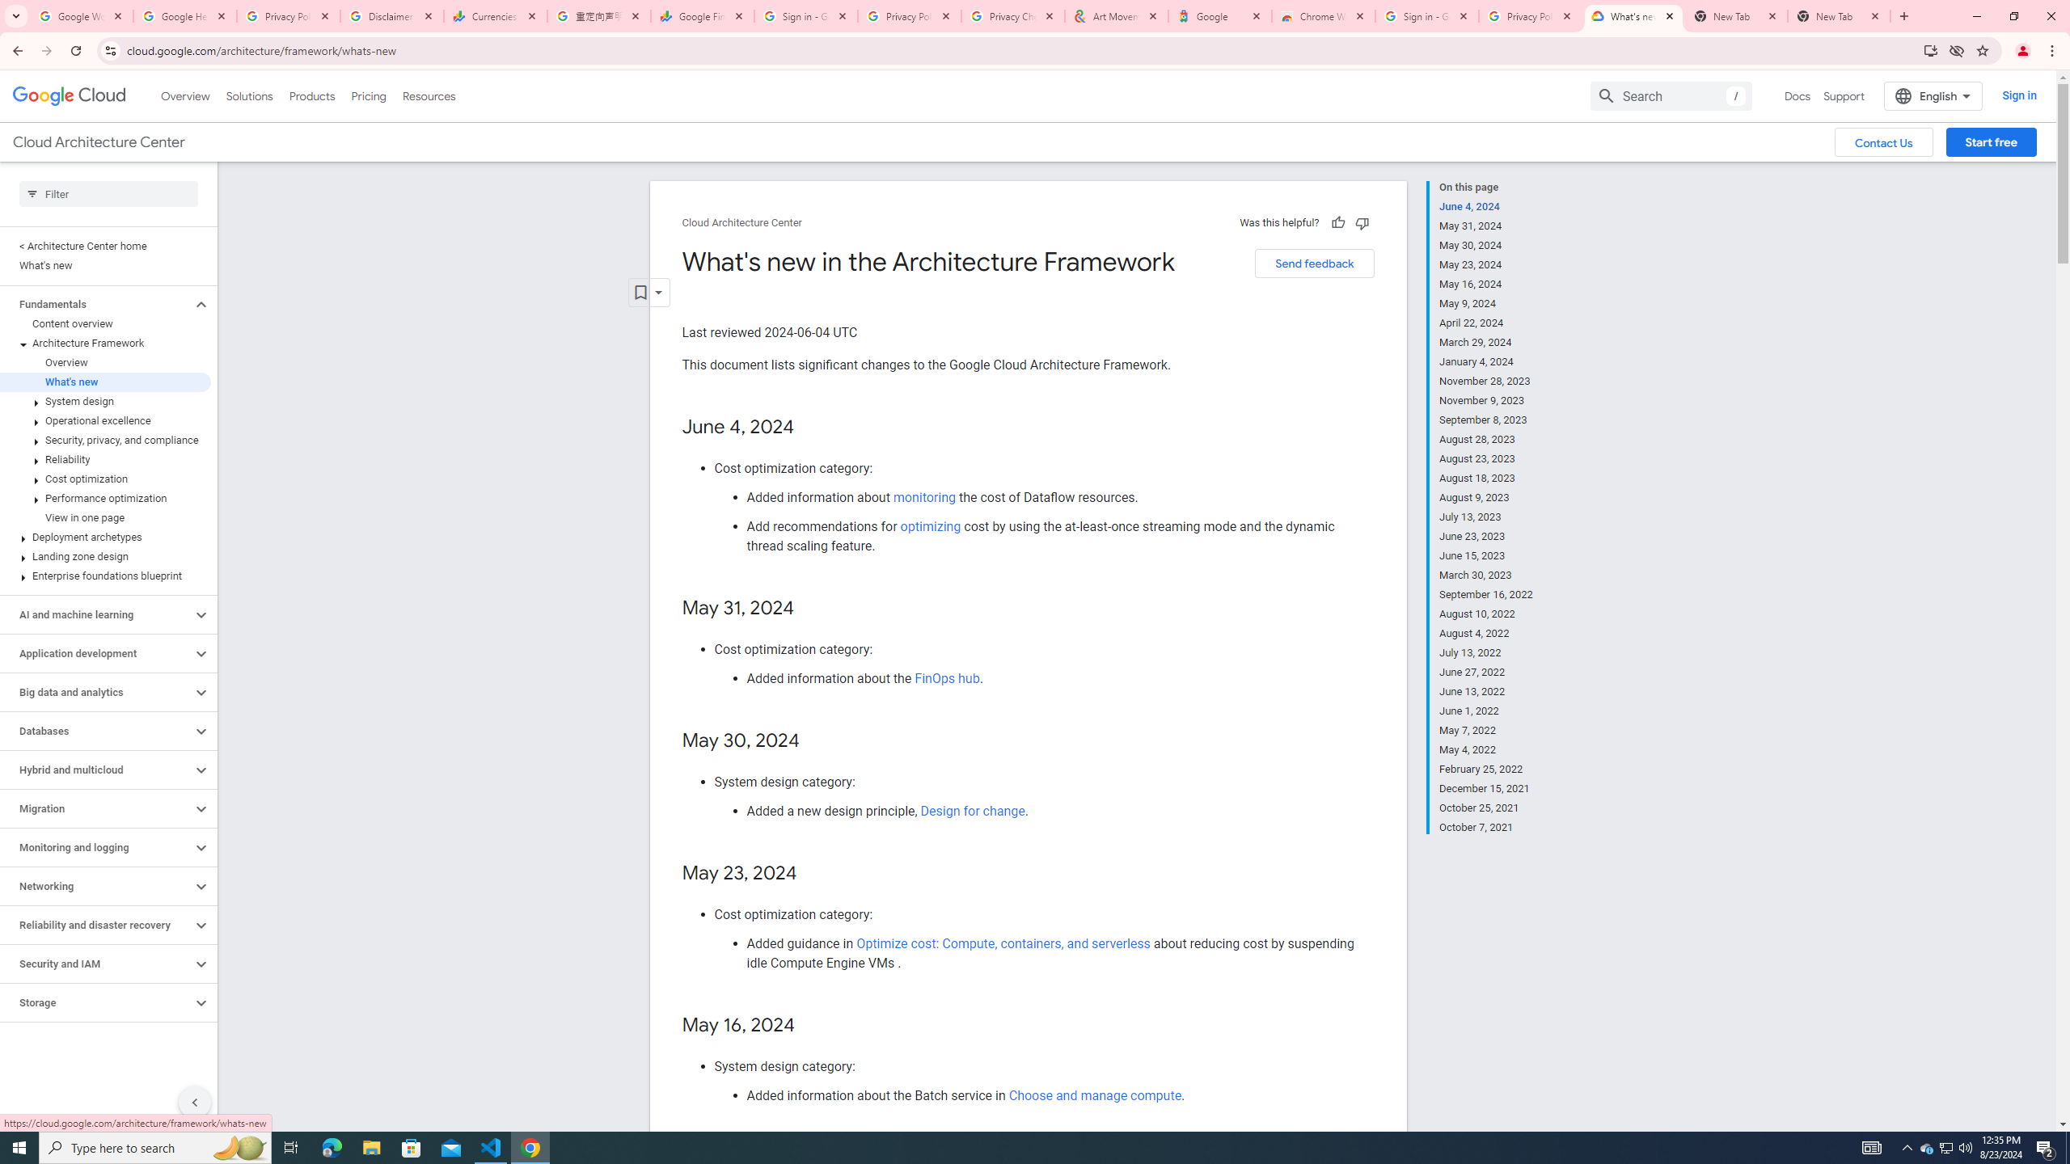  What do you see at coordinates (105, 459) in the screenshot?
I see `Reliability` at bounding box center [105, 459].